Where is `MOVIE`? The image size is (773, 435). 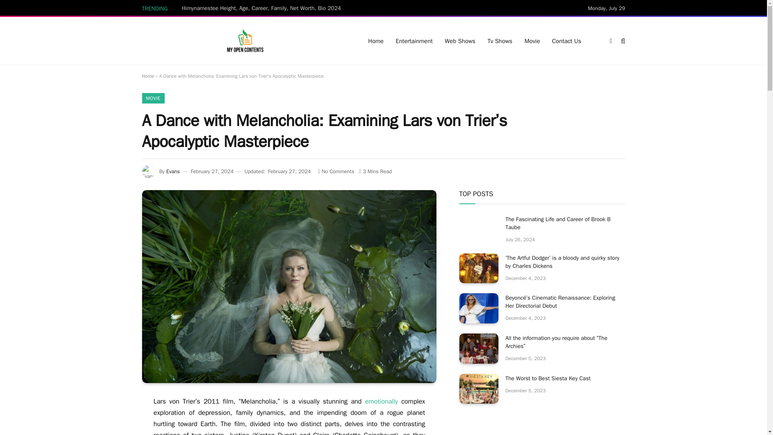 MOVIE is located at coordinates (153, 98).